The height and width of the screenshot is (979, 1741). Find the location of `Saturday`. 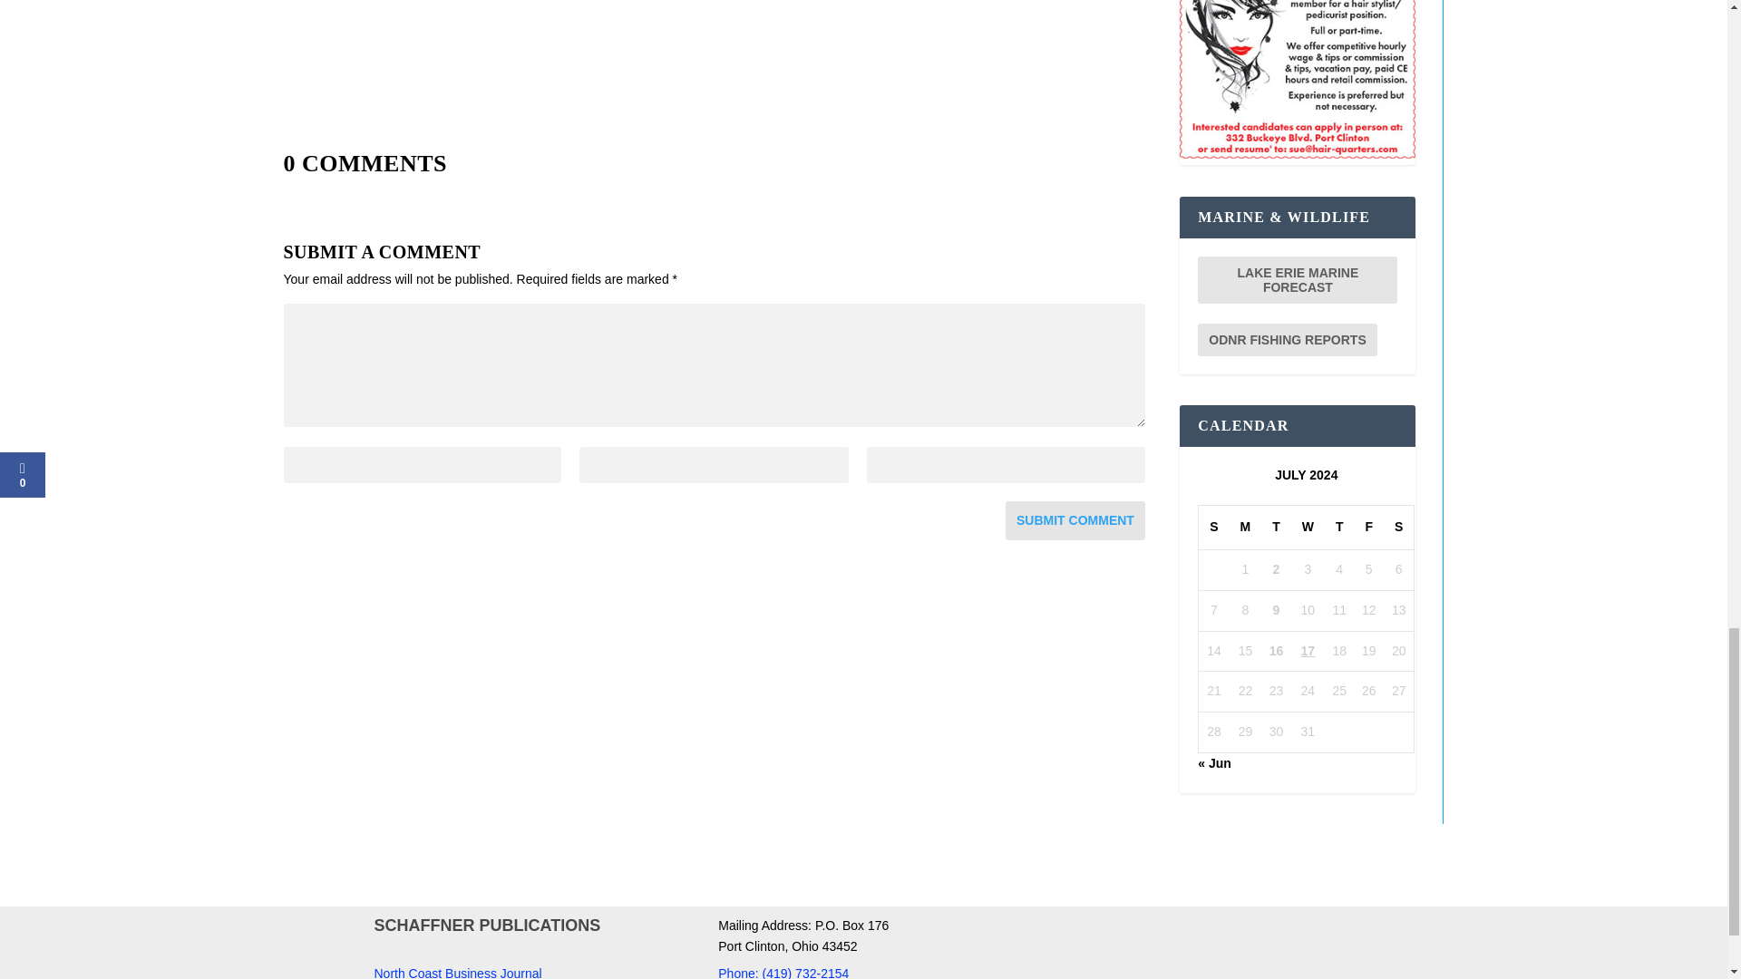

Saturday is located at coordinates (1398, 528).